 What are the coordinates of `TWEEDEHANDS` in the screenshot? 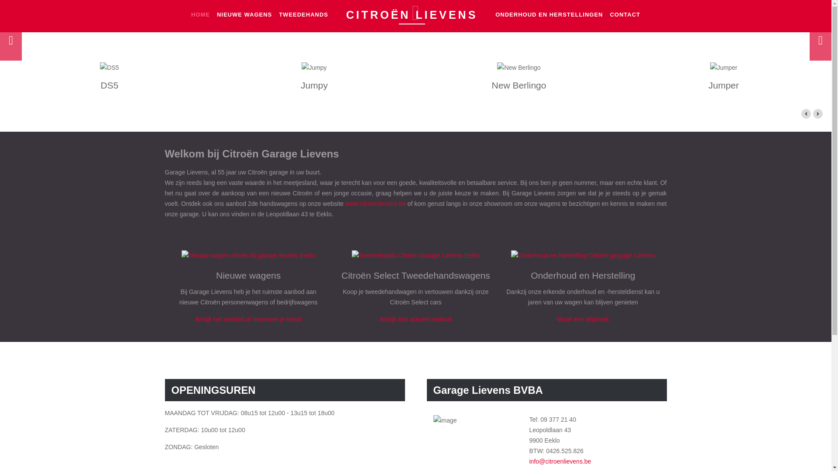 It's located at (304, 15).